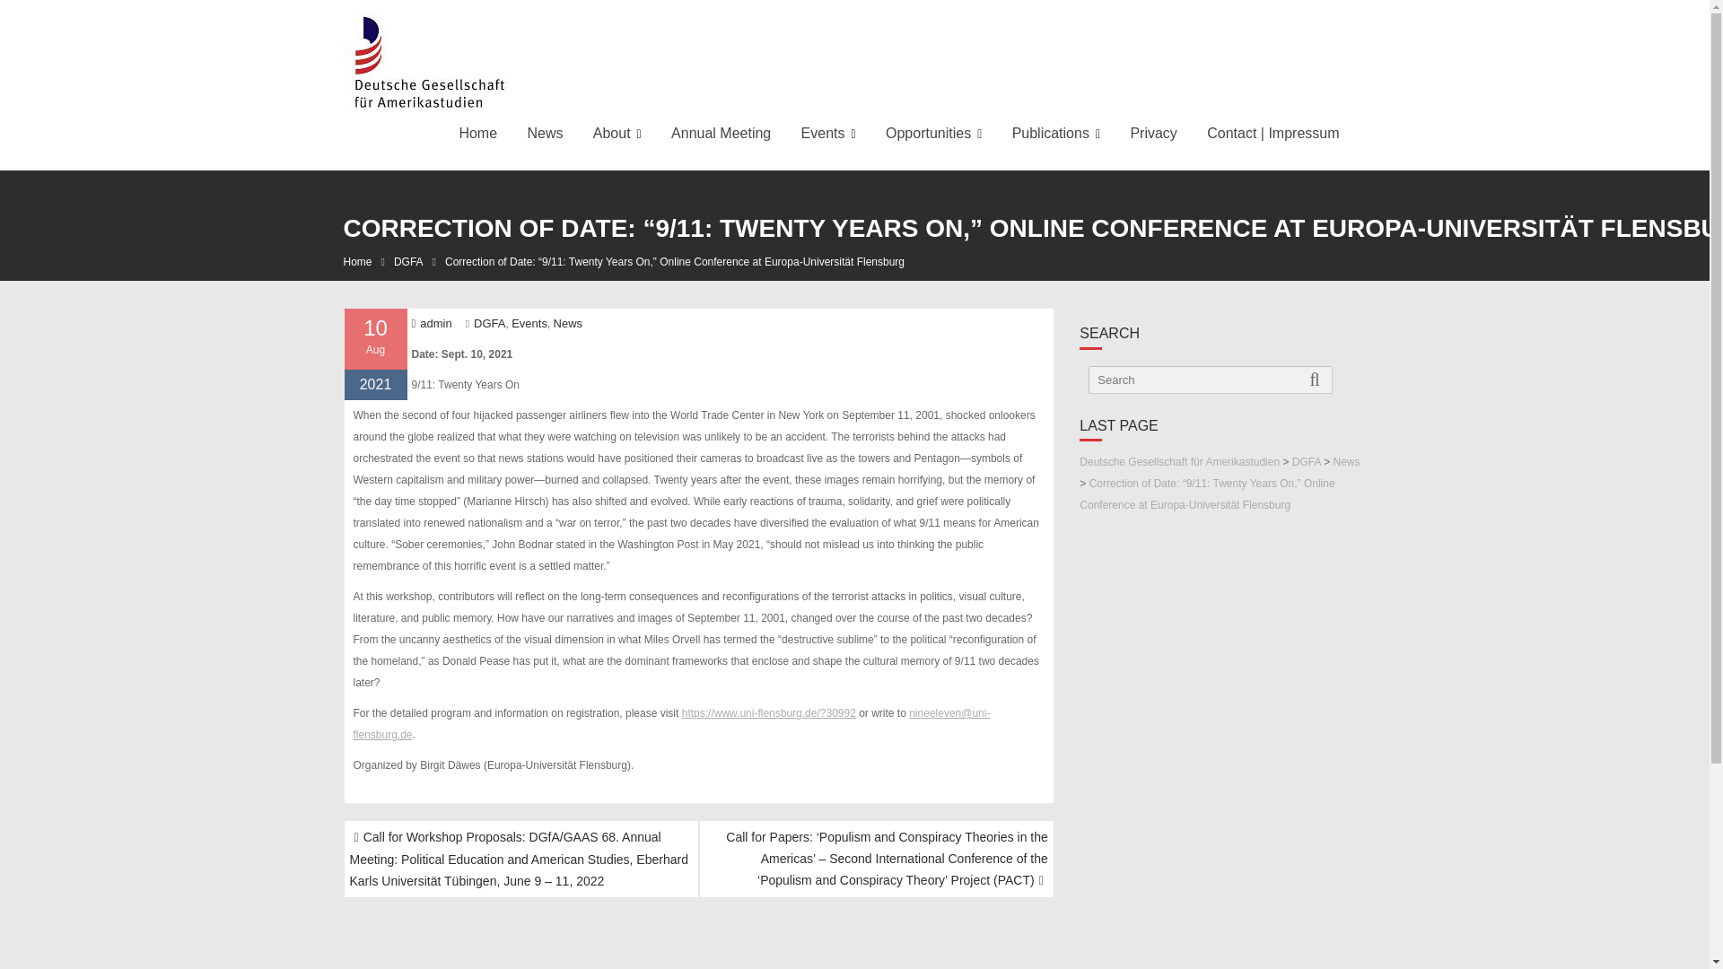  I want to click on Home, so click(477, 133).